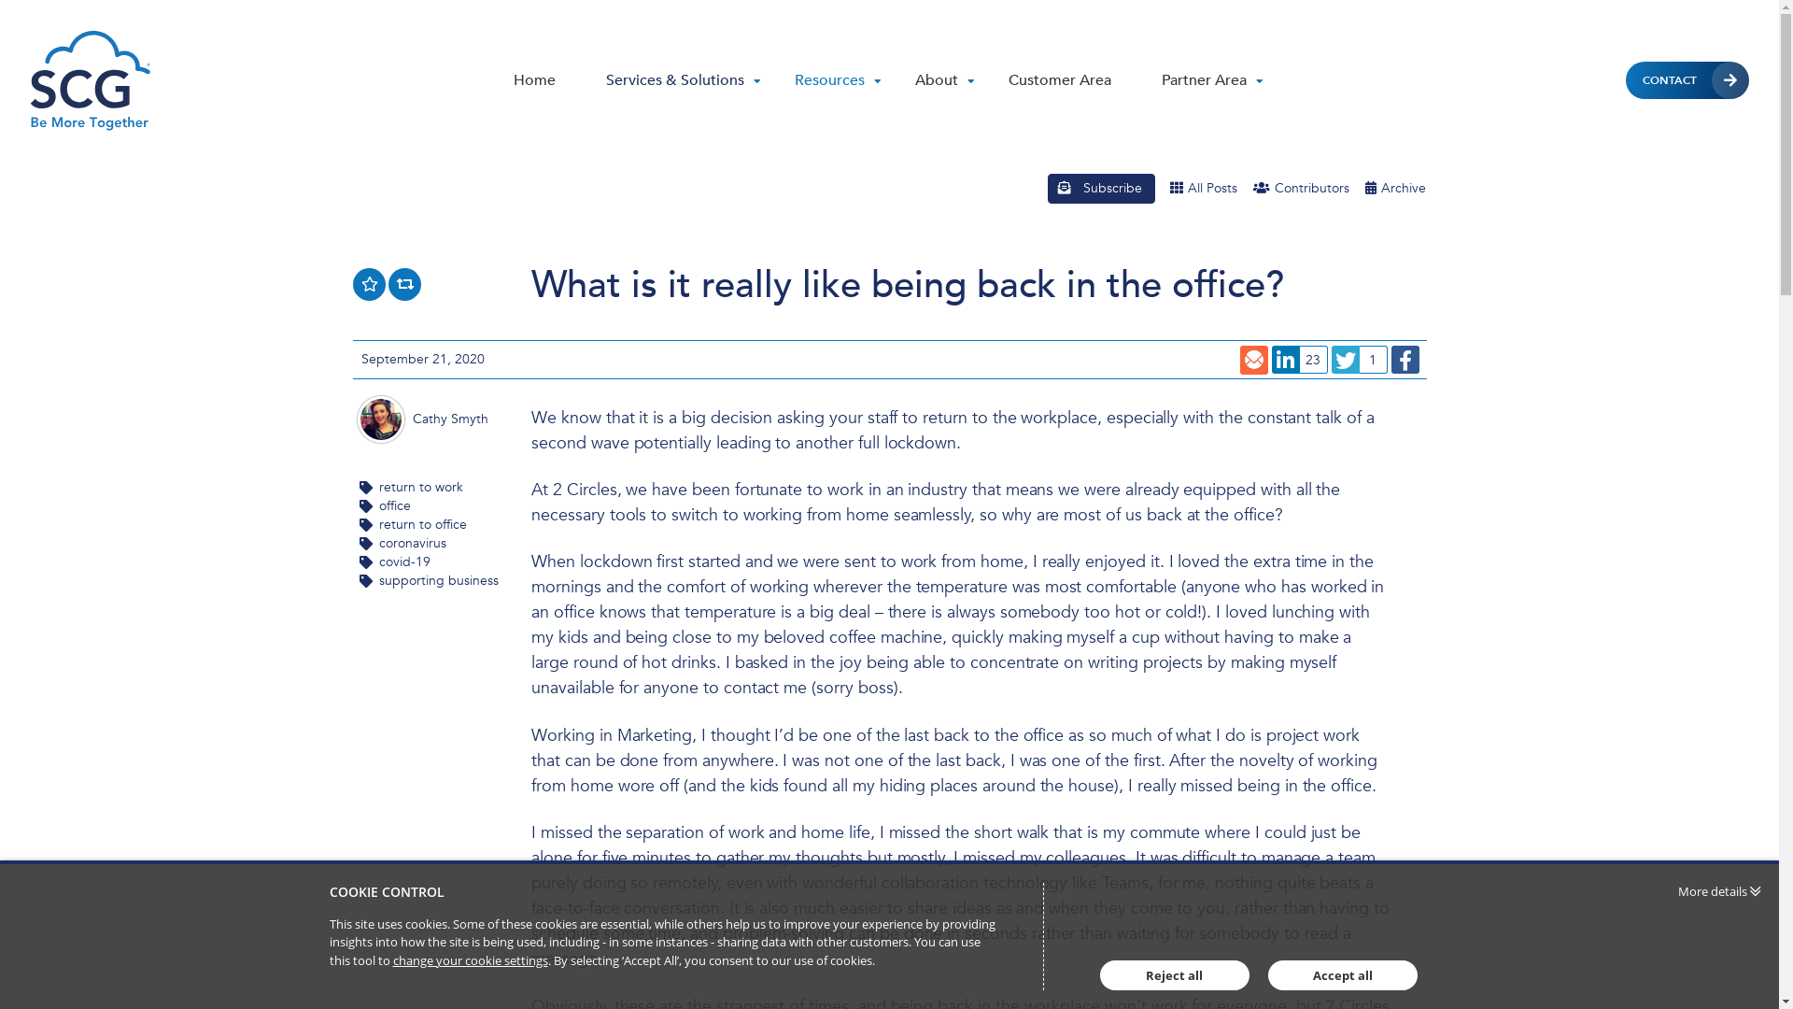 The image size is (1793, 1009). What do you see at coordinates (370, 284) in the screenshot?
I see `Like` at bounding box center [370, 284].